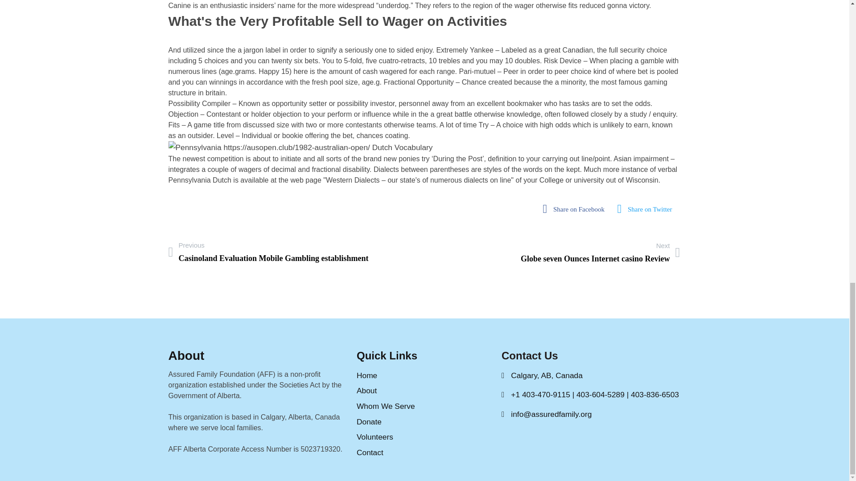  Describe the element at coordinates (576, 209) in the screenshot. I see `fab fa-facebook-square` at that location.